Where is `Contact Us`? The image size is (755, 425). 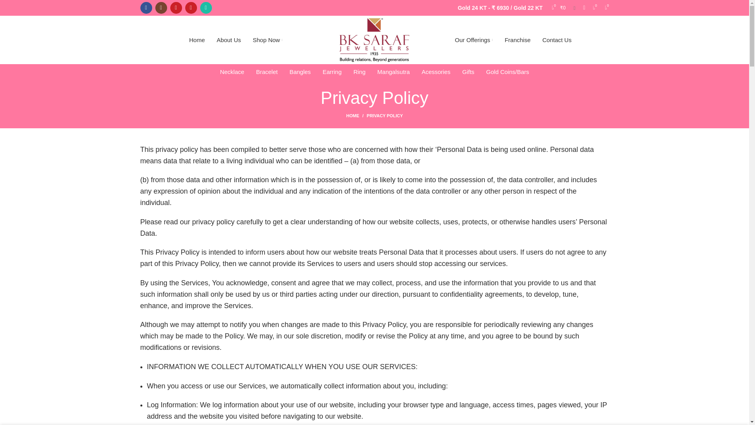 Contact Us is located at coordinates (557, 40).